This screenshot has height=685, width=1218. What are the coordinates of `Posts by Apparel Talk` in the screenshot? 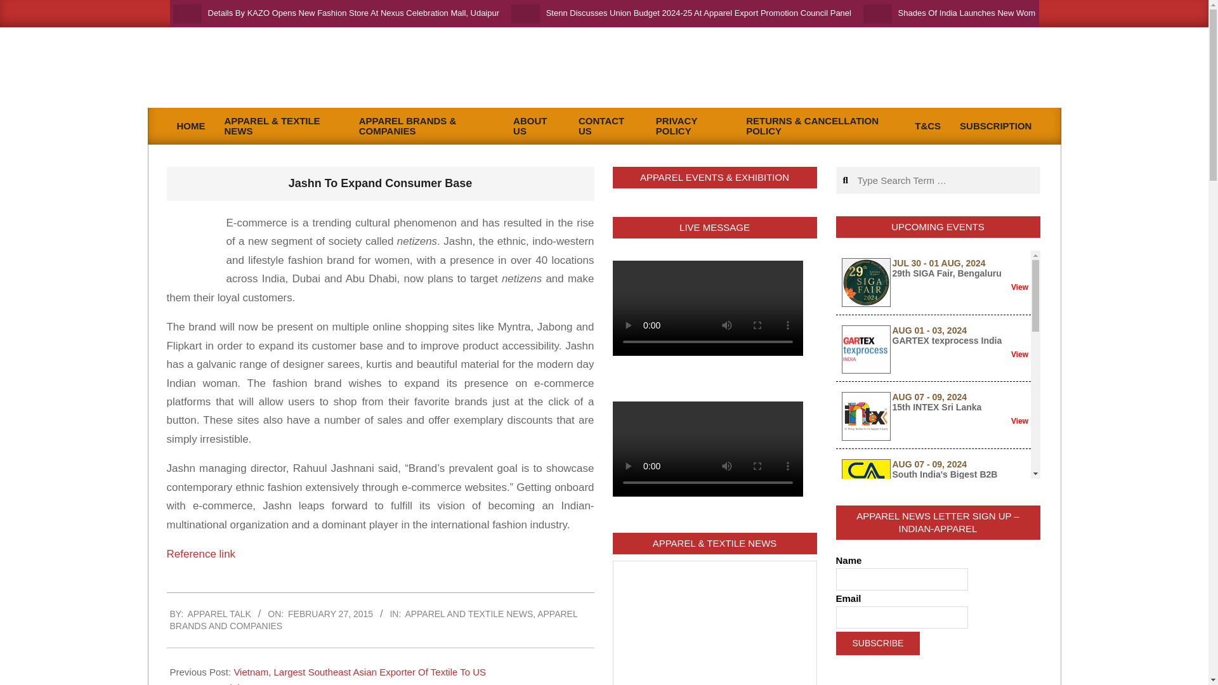 It's located at (219, 614).